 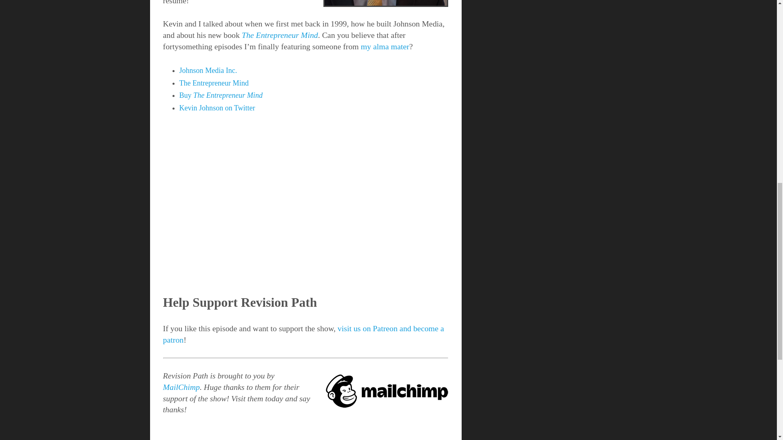 I want to click on Buy The Entrepreneur Mind, so click(x=221, y=95).